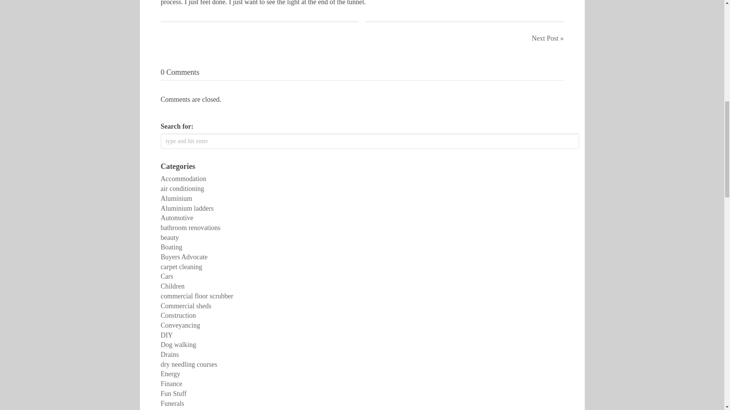 The height and width of the screenshot is (410, 730). I want to click on Aluminium, so click(176, 199).